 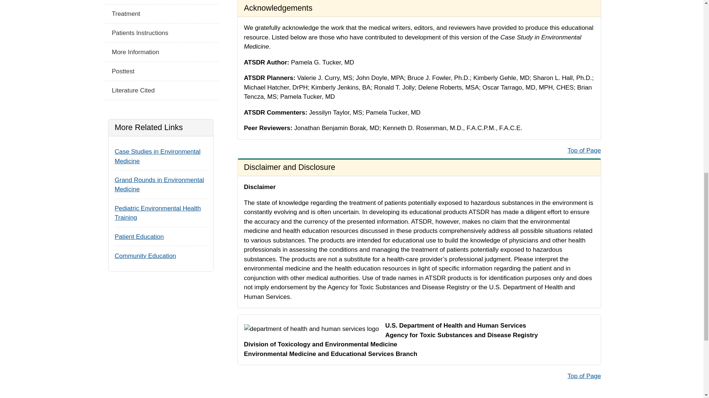 What do you see at coordinates (584, 150) in the screenshot?
I see `Top of Page` at bounding box center [584, 150].